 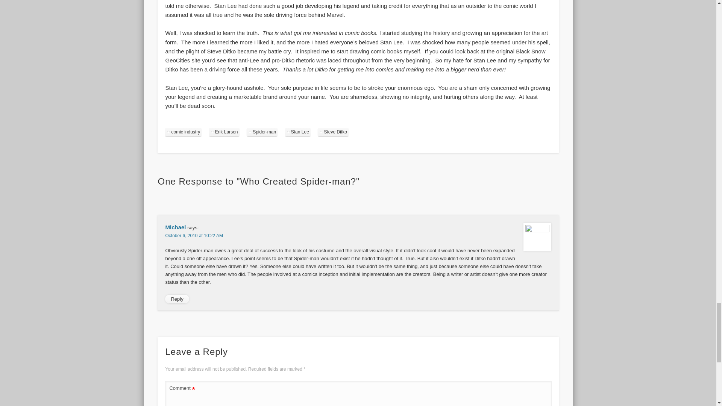 What do you see at coordinates (194, 235) in the screenshot?
I see `October 6, 2010 at 10:22 AM` at bounding box center [194, 235].